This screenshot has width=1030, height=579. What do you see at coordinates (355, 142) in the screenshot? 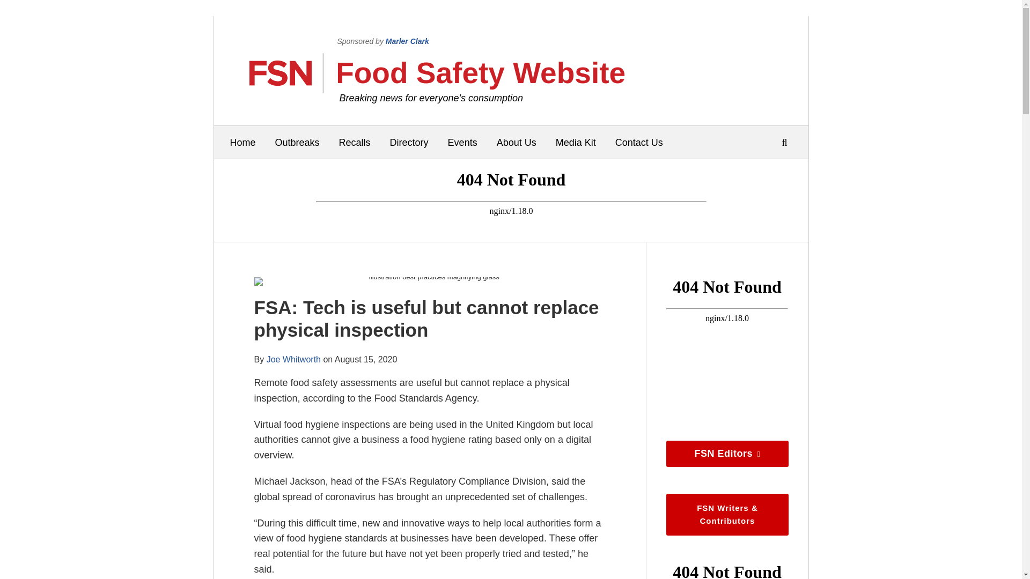
I see `Recalls` at bounding box center [355, 142].